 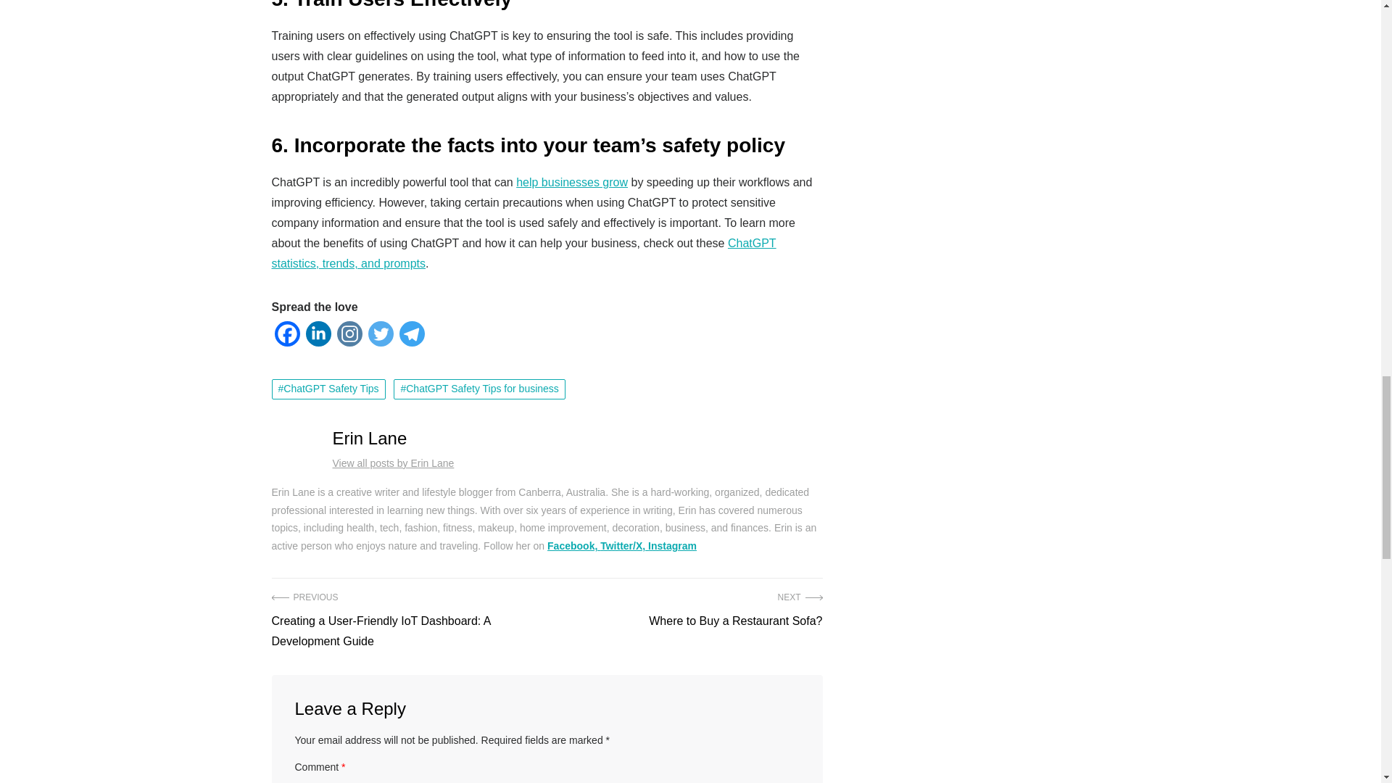 What do you see at coordinates (523, 253) in the screenshot?
I see `ChatGPT statistics, trends, and prompts` at bounding box center [523, 253].